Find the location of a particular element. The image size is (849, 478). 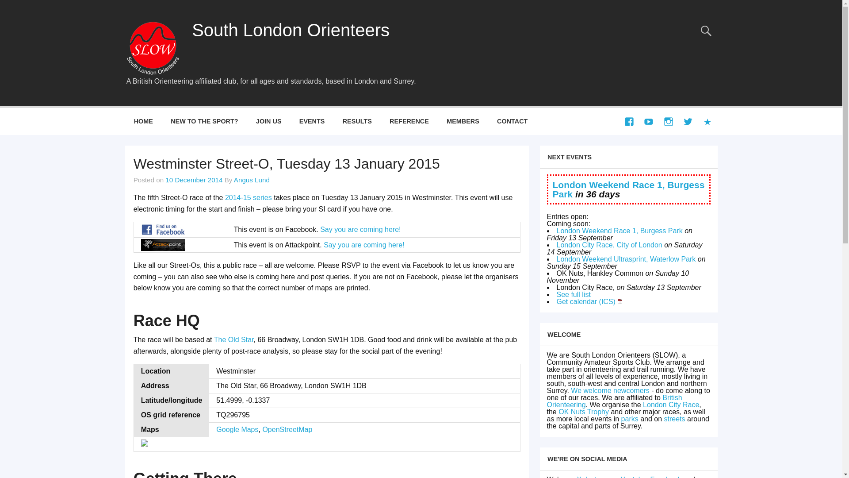

21:55 is located at coordinates (194, 180).